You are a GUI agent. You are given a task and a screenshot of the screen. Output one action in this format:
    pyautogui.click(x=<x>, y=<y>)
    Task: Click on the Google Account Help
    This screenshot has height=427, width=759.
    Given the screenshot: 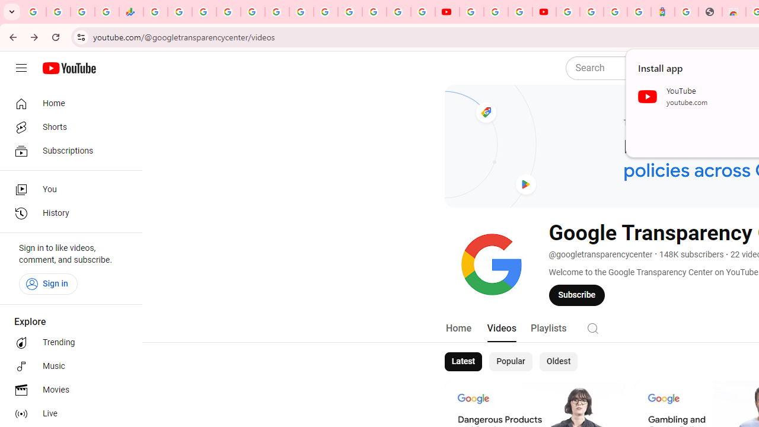 What is the action you would take?
    pyautogui.click(x=496, y=12)
    